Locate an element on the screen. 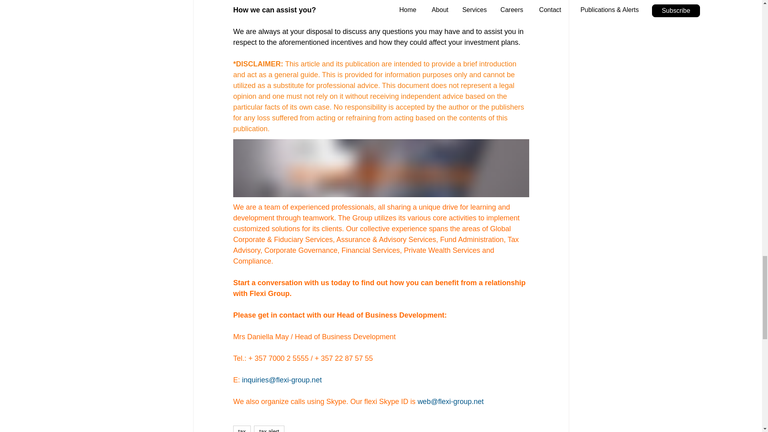 This screenshot has width=768, height=432. tax is located at coordinates (242, 429).